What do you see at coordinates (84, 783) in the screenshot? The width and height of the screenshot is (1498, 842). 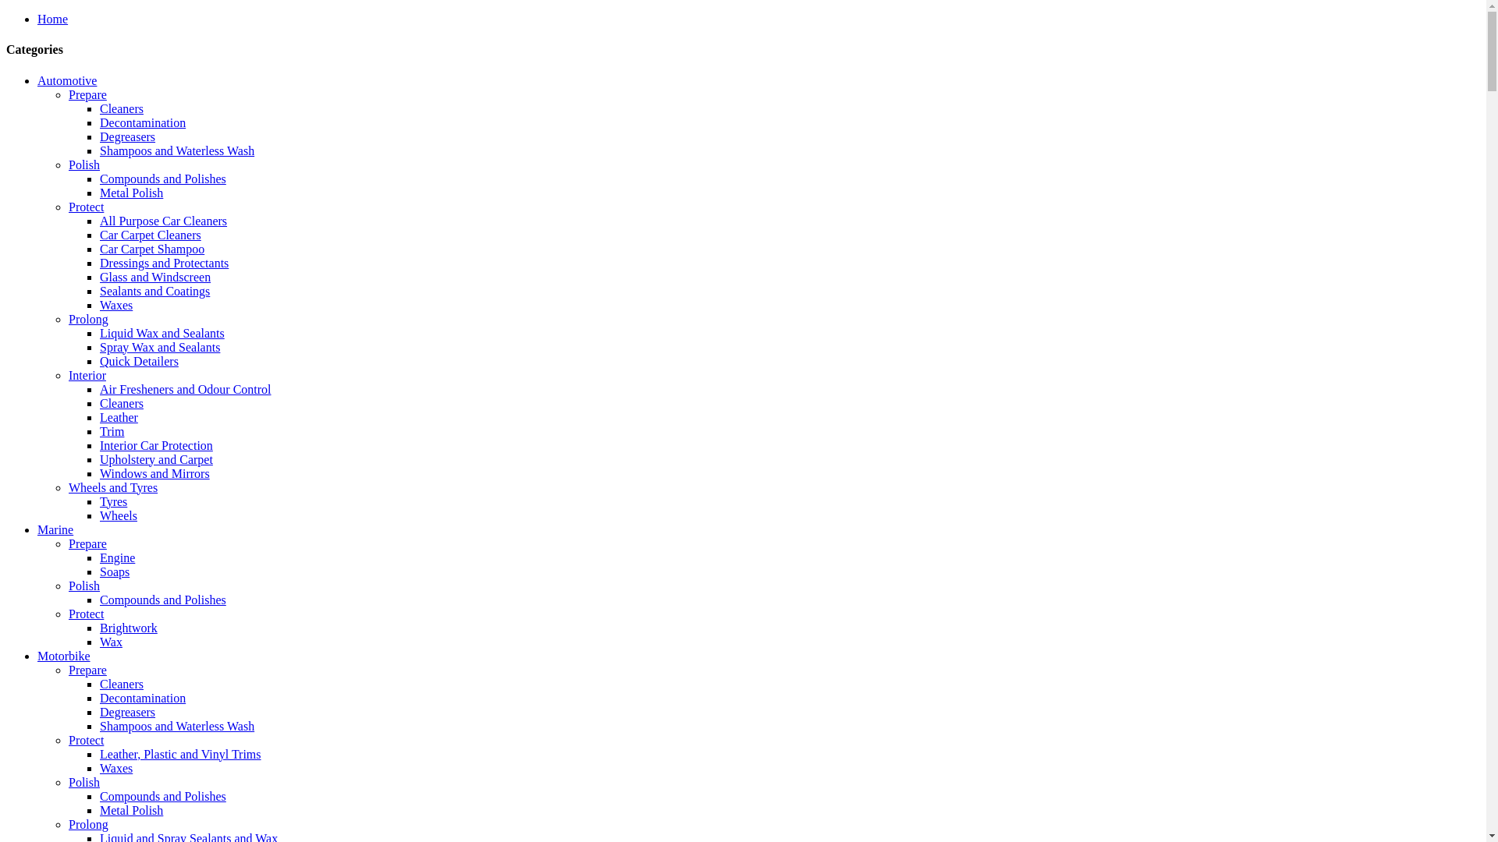 I see `Polish` at bounding box center [84, 783].